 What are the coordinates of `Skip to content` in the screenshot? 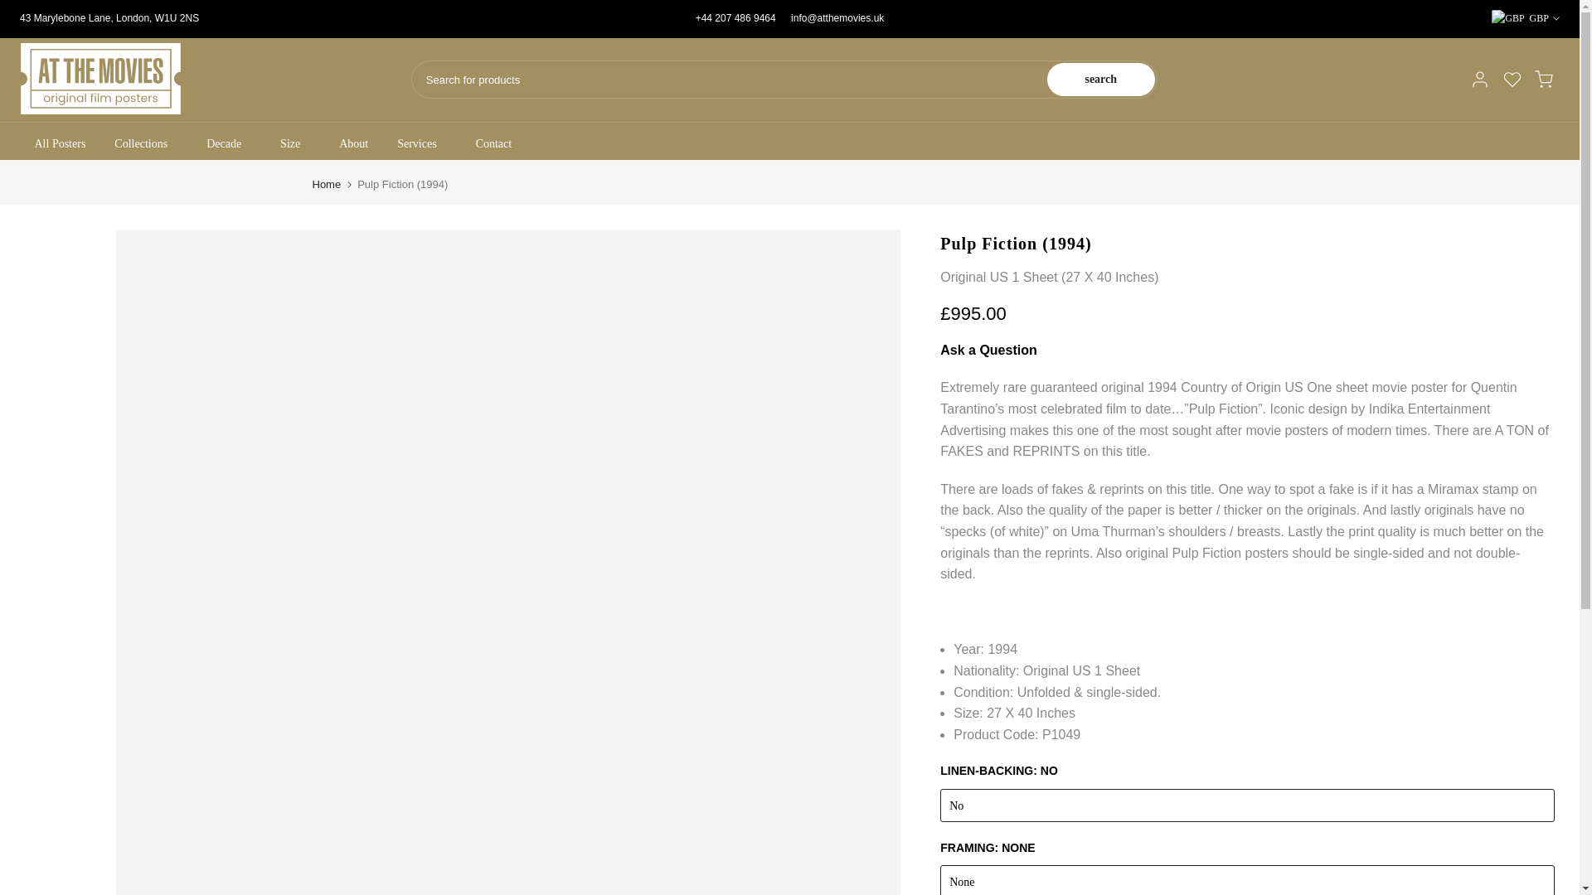 It's located at (12, 8).